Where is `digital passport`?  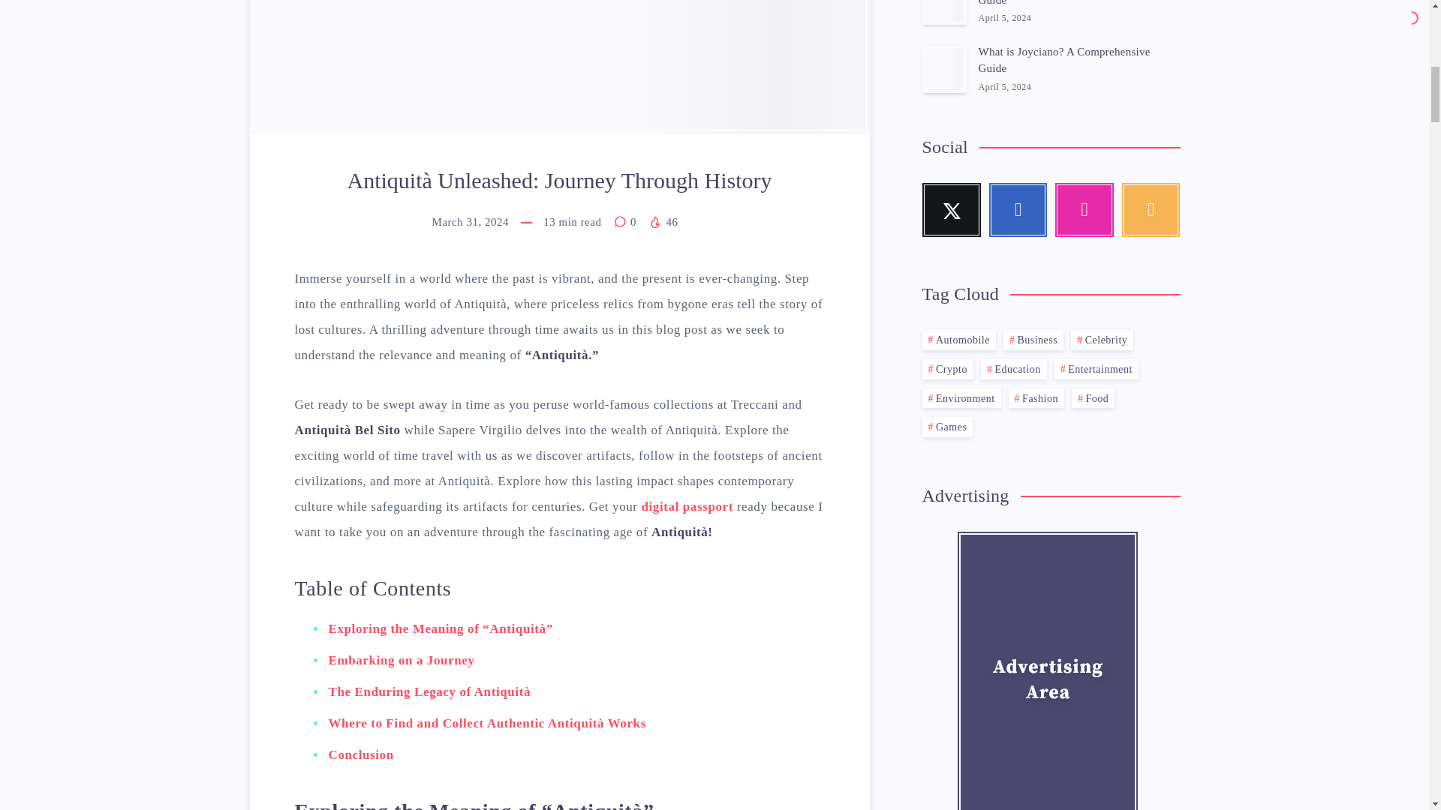
digital passport is located at coordinates (686, 506).